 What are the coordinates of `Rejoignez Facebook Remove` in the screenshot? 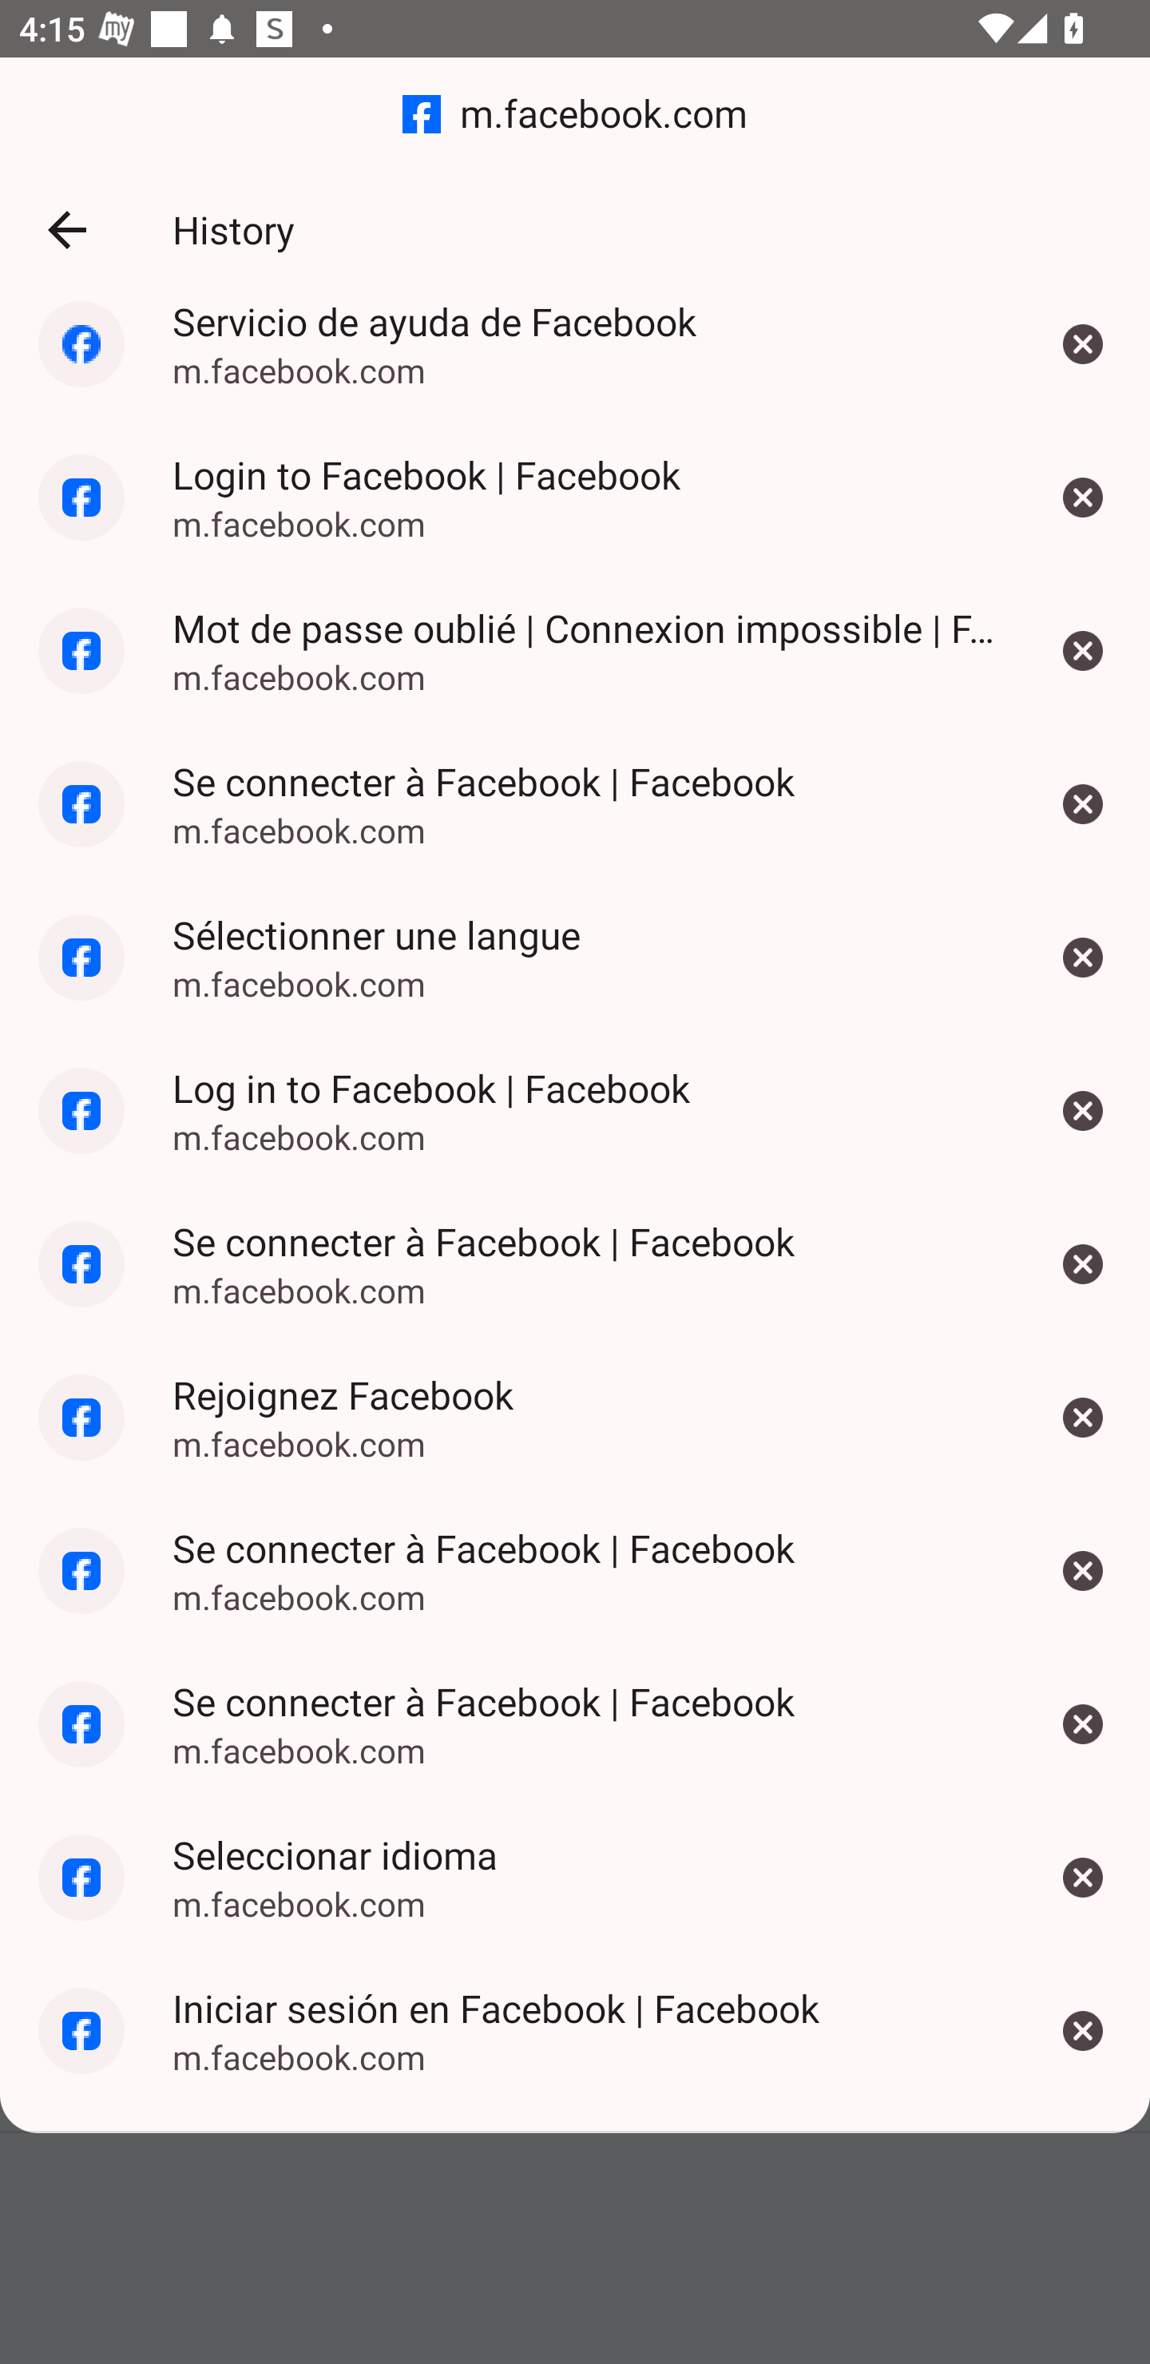 It's located at (1083, 1417).